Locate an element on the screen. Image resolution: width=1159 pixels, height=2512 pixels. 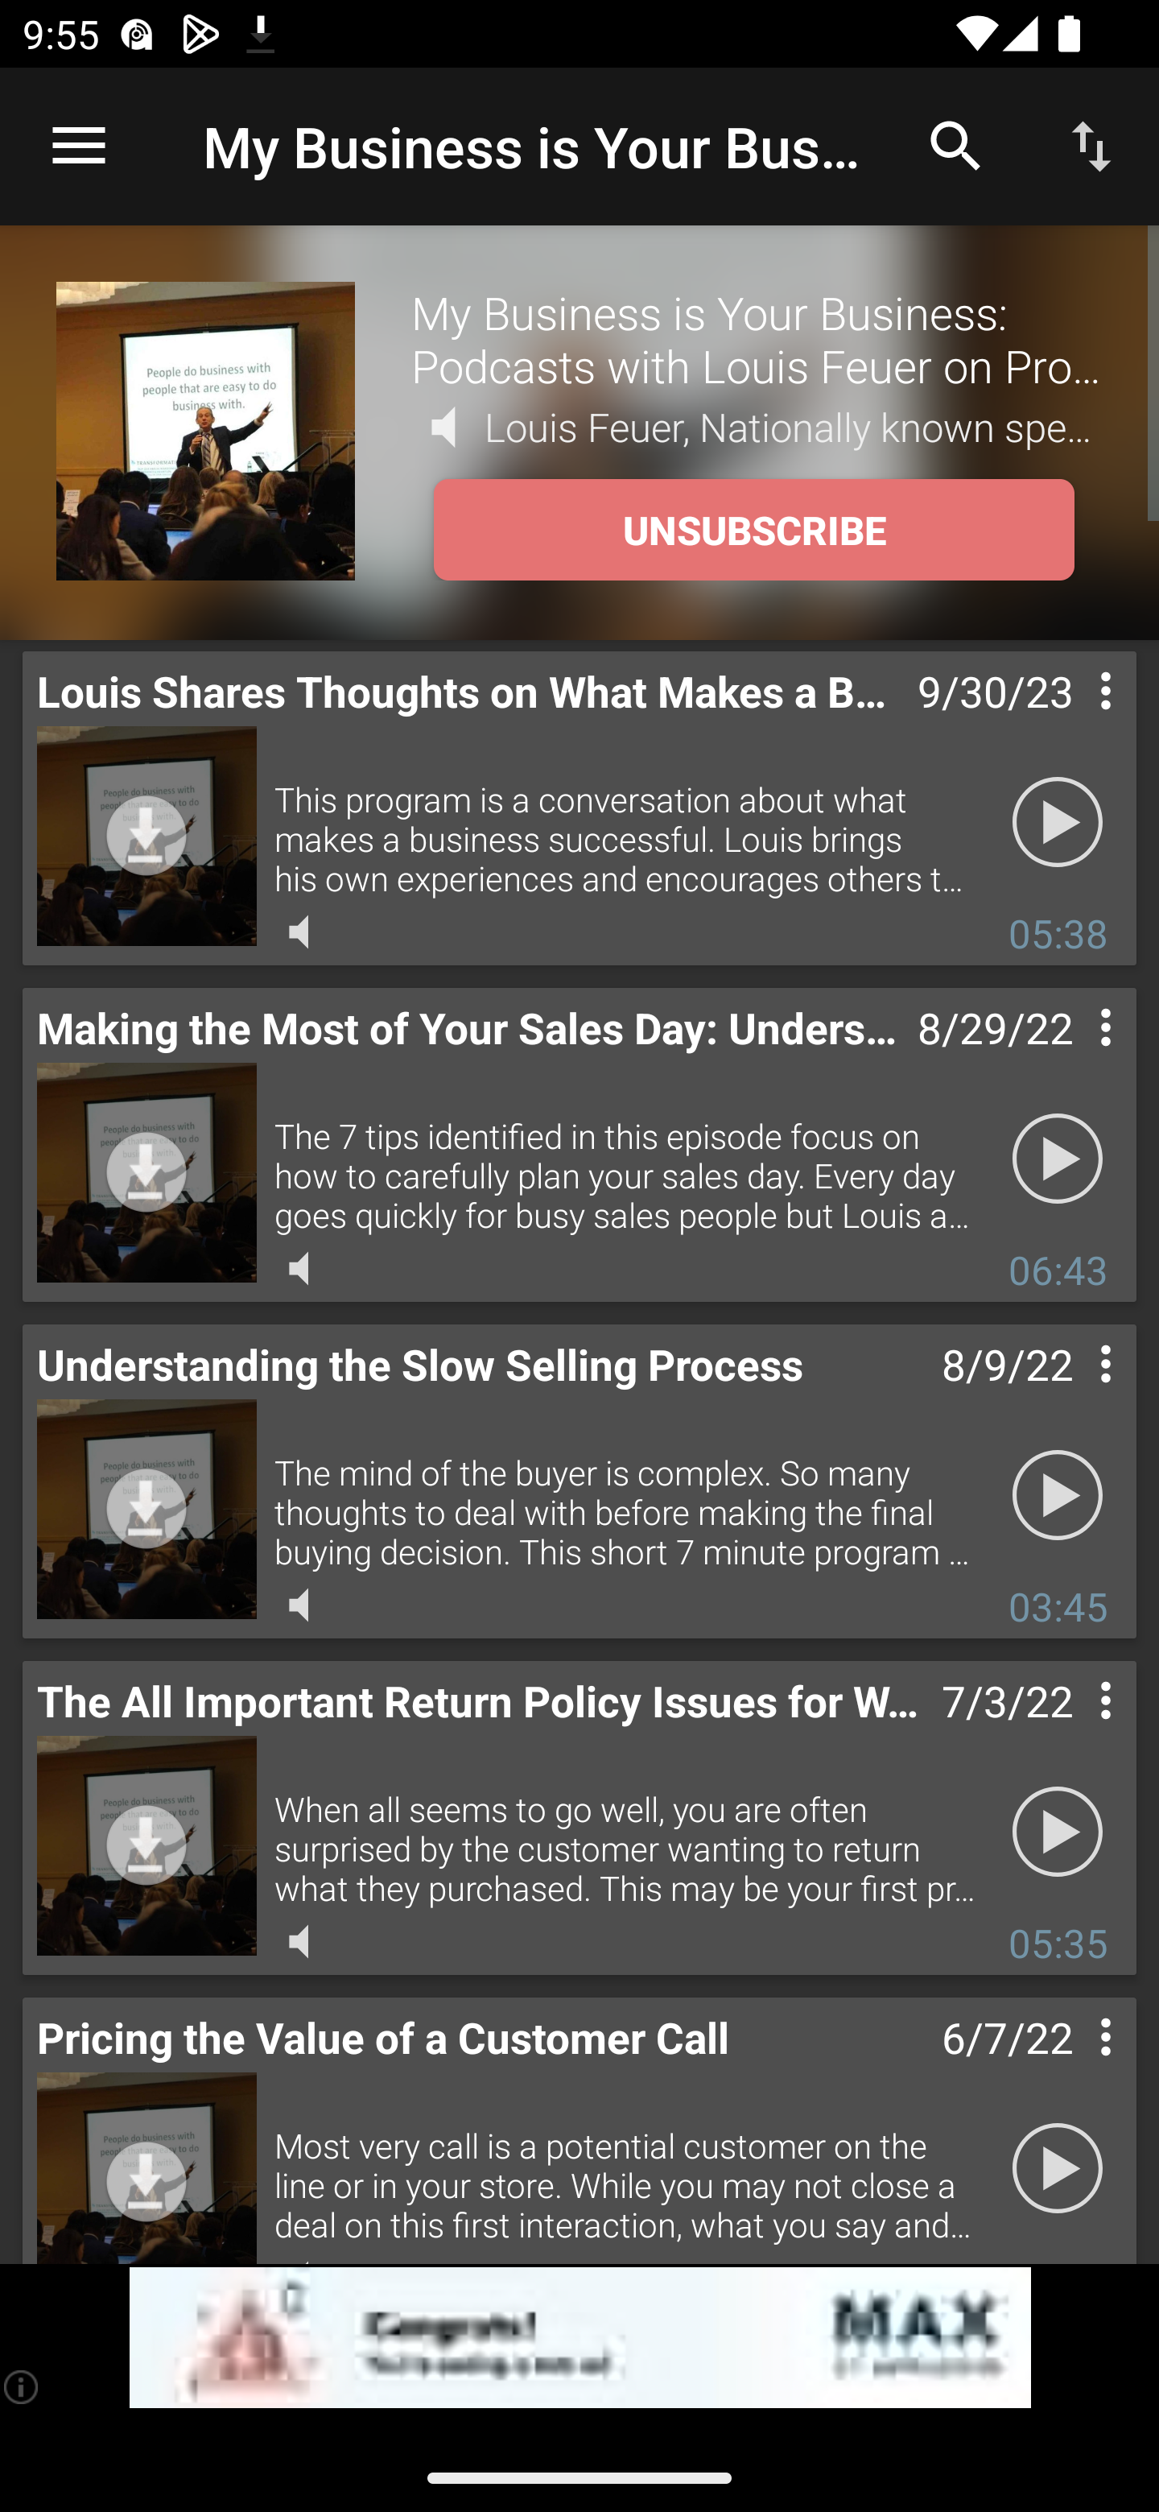
Contextual menu is located at coordinates (1070, 1394).